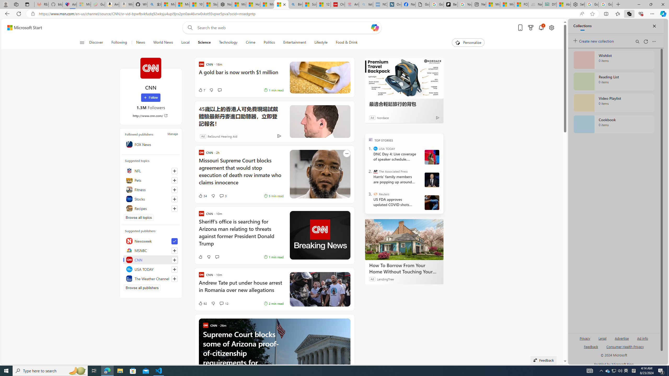 The height and width of the screenshot is (376, 669). Describe the element at coordinates (151, 241) in the screenshot. I see `Newsweek` at that location.